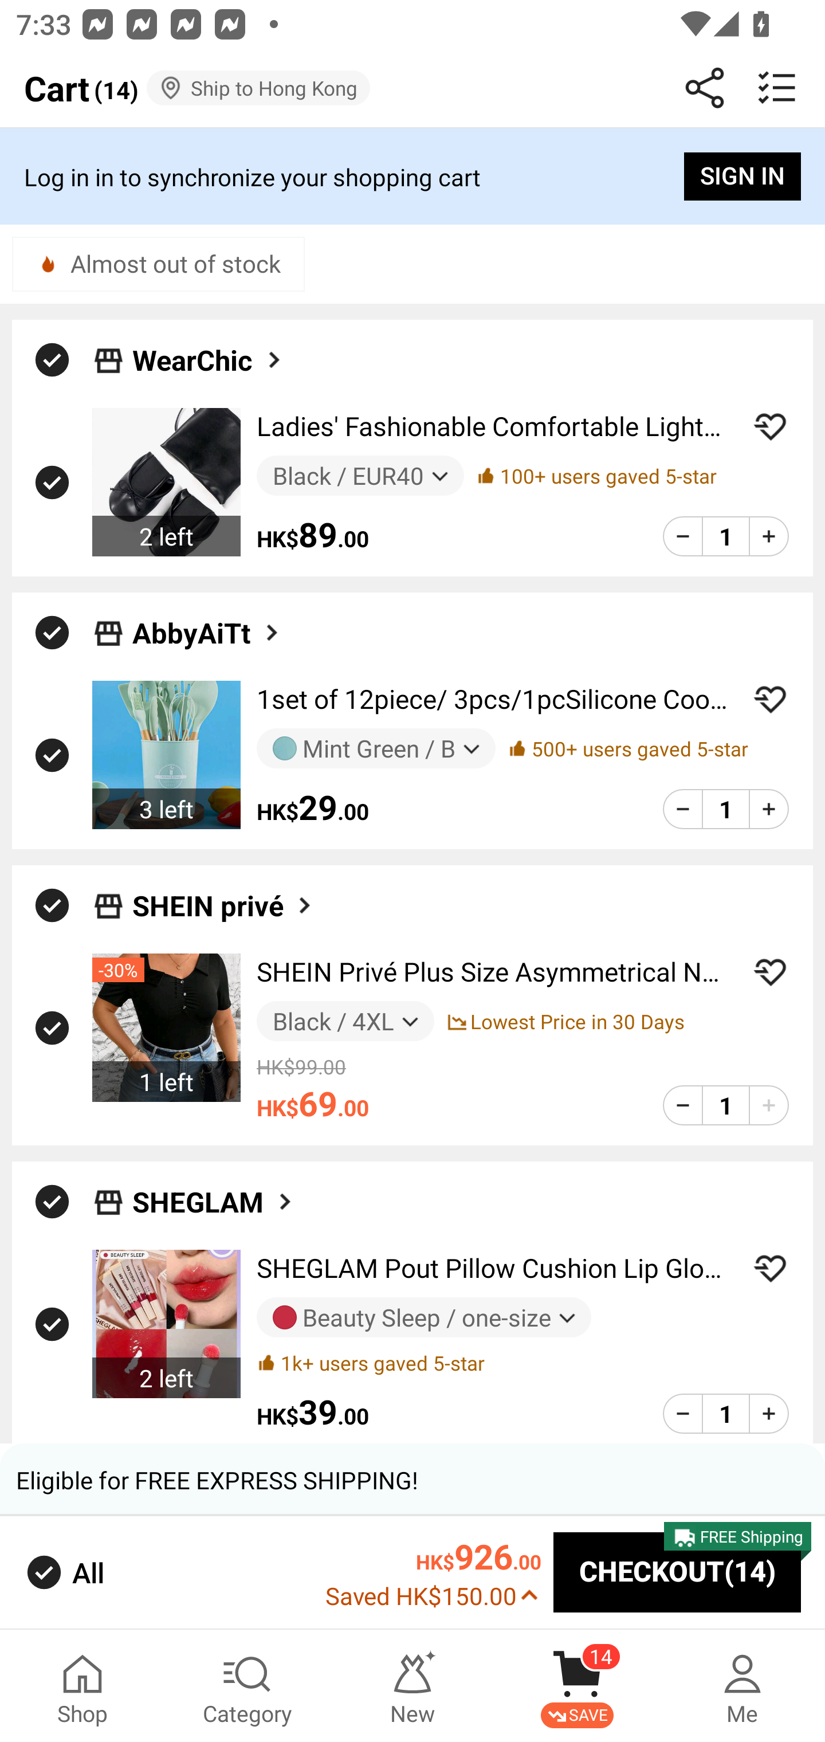  What do you see at coordinates (223, 905) in the screenshot?
I see `SHEIN privé` at bounding box center [223, 905].